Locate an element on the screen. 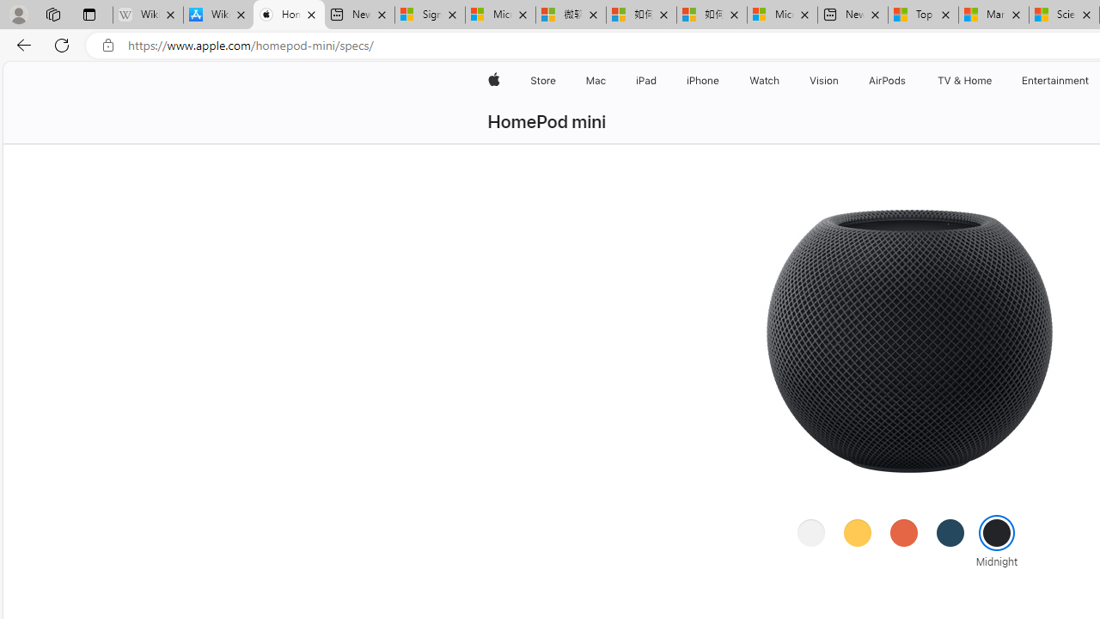 This screenshot has height=619, width=1100. Apple is located at coordinates (493, 81).